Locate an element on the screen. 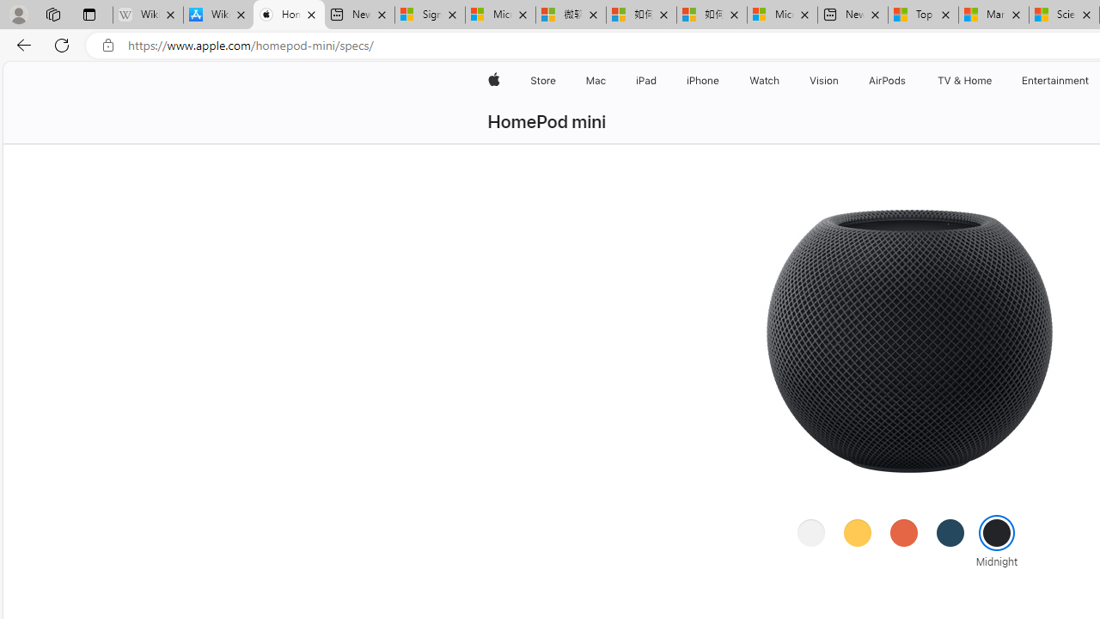 This screenshot has height=619, width=1100. Apple is located at coordinates (493, 81).